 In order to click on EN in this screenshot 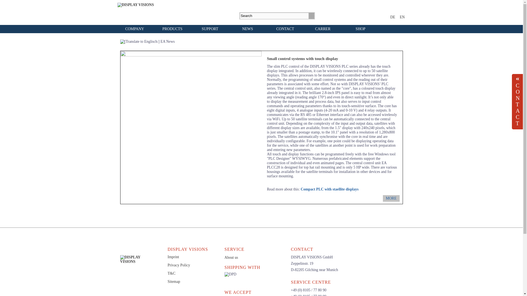, I will do `click(402, 17)`.